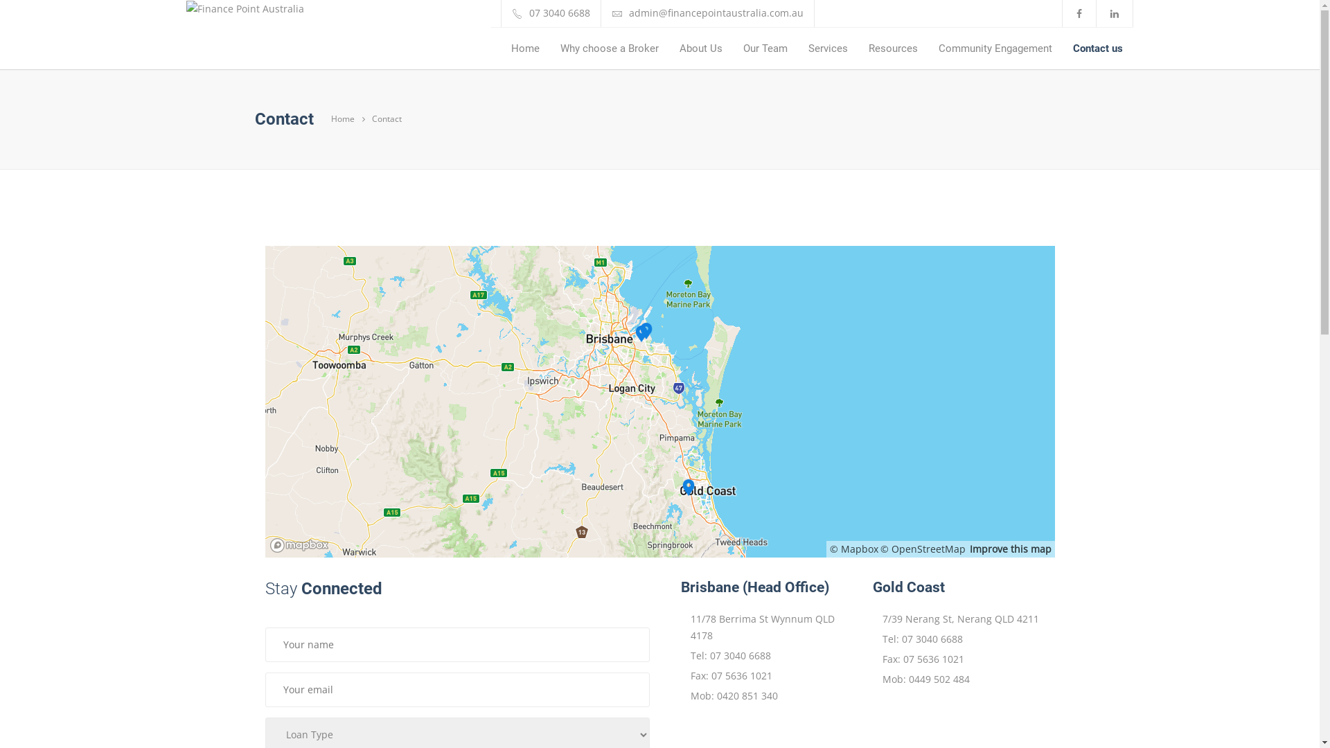  Describe the element at coordinates (995, 48) in the screenshot. I see `Community Engagement` at that location.